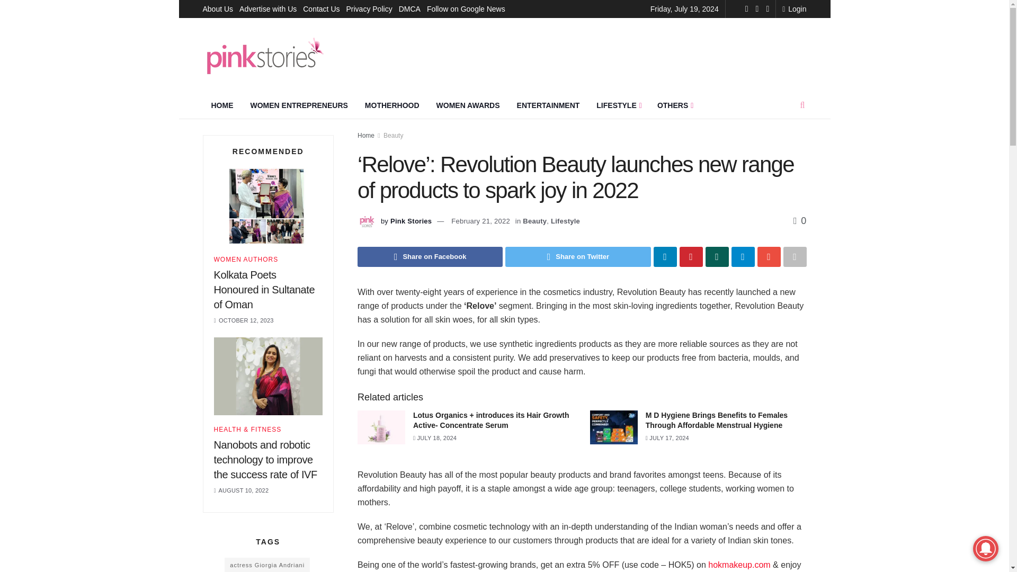  I want to click on WOMEN AWARDS, so click(468, 105).